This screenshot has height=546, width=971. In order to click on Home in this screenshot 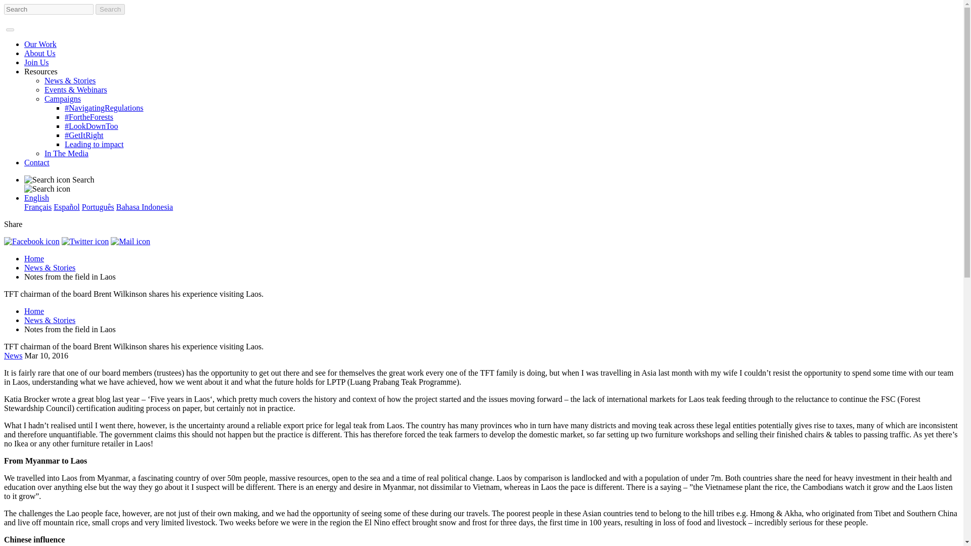, I will do `click(34, 258)`.